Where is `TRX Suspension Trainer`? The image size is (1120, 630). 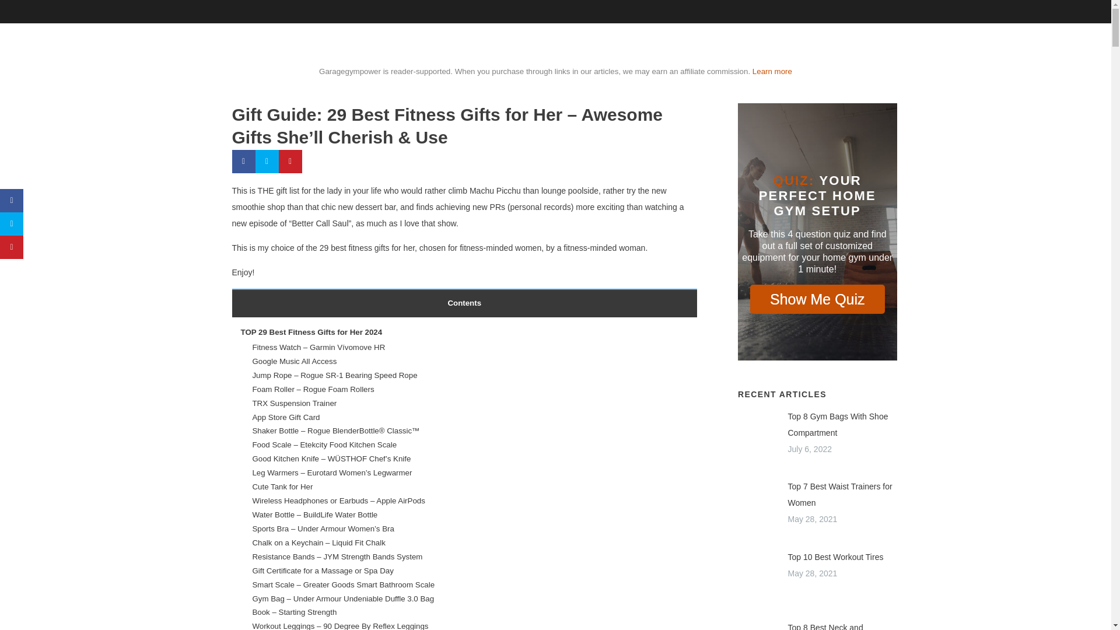
TRX Suspension Trainer is located at coordinates (294, 402).